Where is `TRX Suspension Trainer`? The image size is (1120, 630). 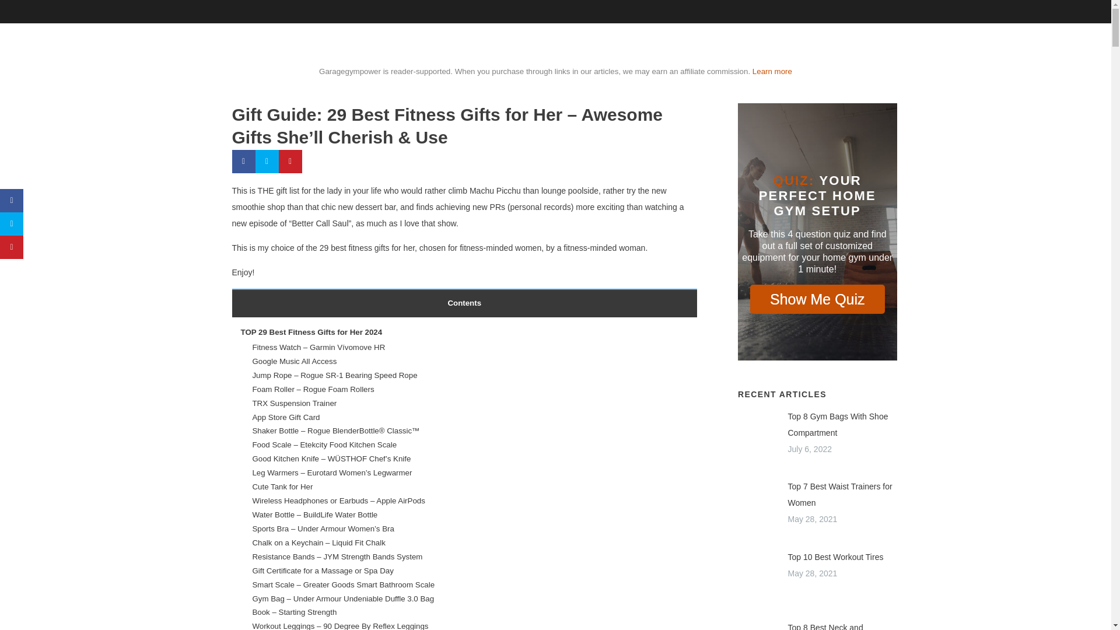
TRX Suspension Trainer is located at coordinates (294, 402).